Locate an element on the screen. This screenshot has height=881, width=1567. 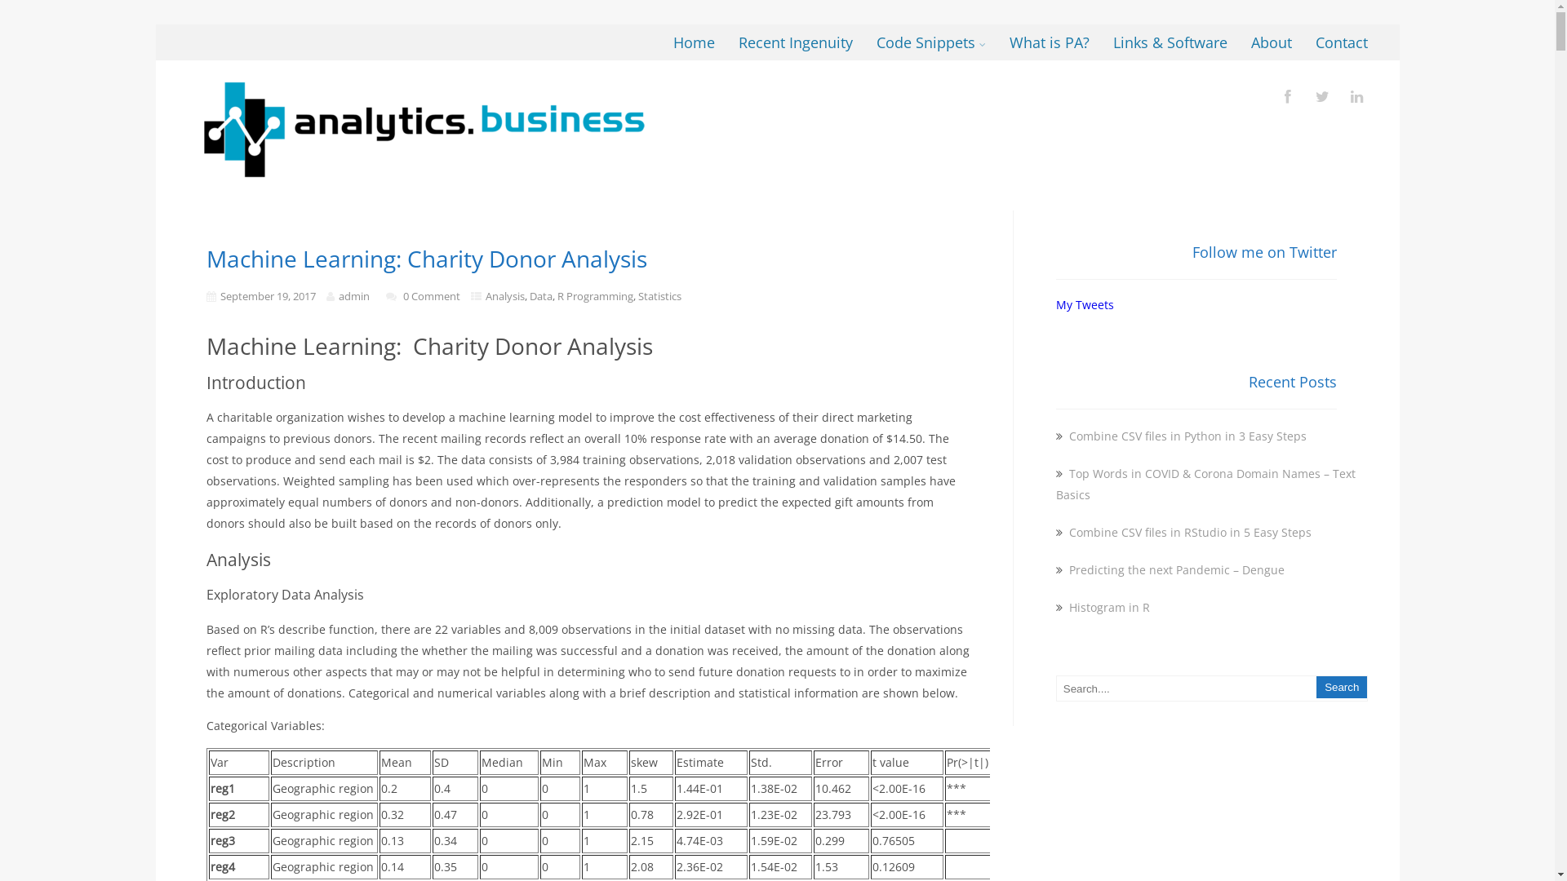
Code Snippets is located at coordinates (931, 42).